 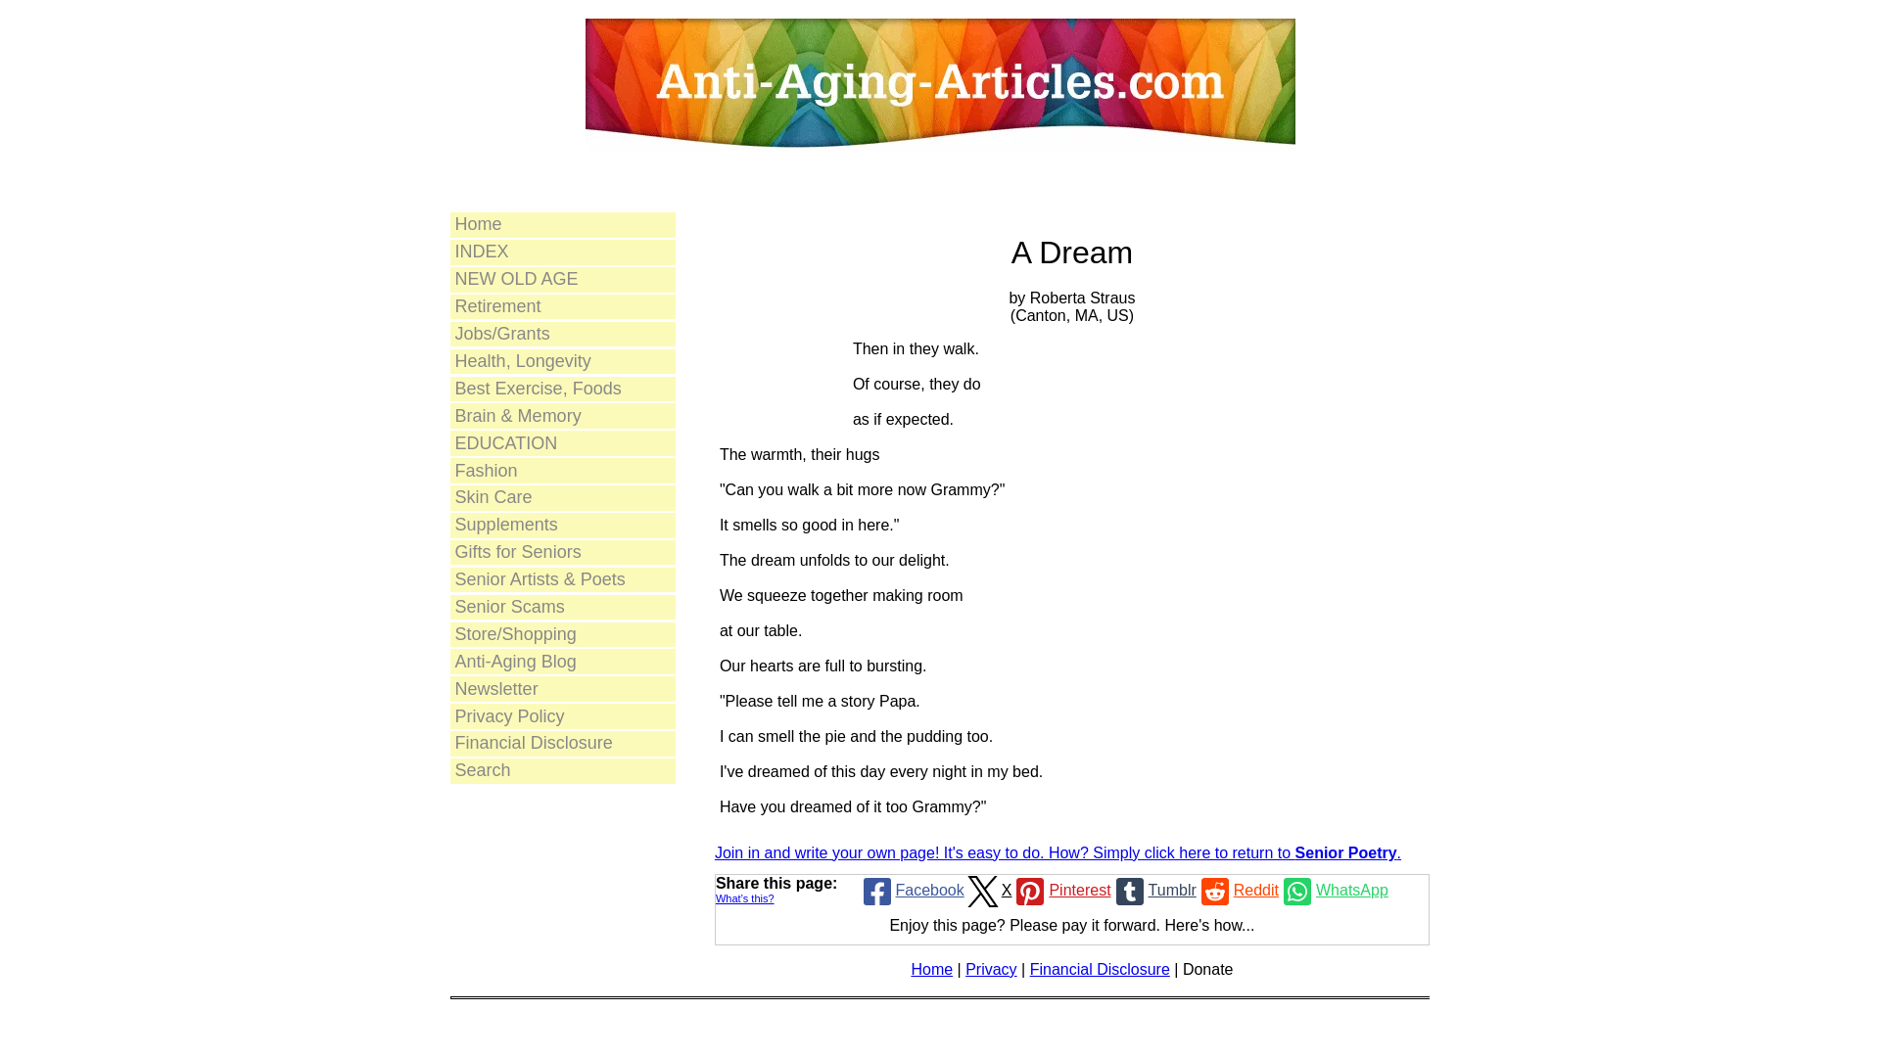 What do you see at coordinates (1100, 969) in the screenshot?
I see `Financial Disclosure` at bounding box center [1100, 969].